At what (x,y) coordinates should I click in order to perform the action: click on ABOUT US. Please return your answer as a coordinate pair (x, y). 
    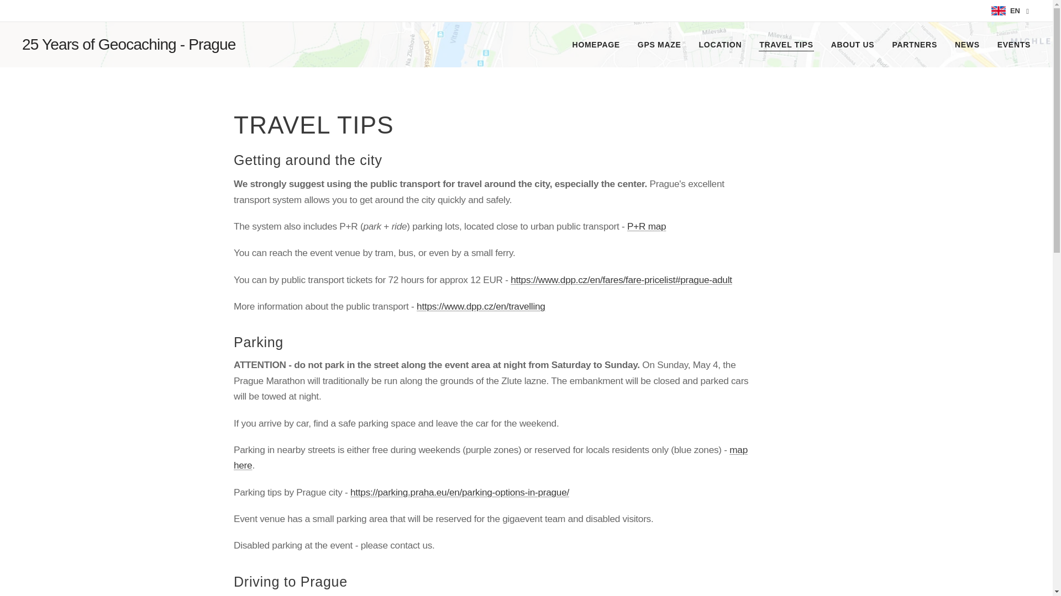
    Looking at the image, I should click on (853, 44).